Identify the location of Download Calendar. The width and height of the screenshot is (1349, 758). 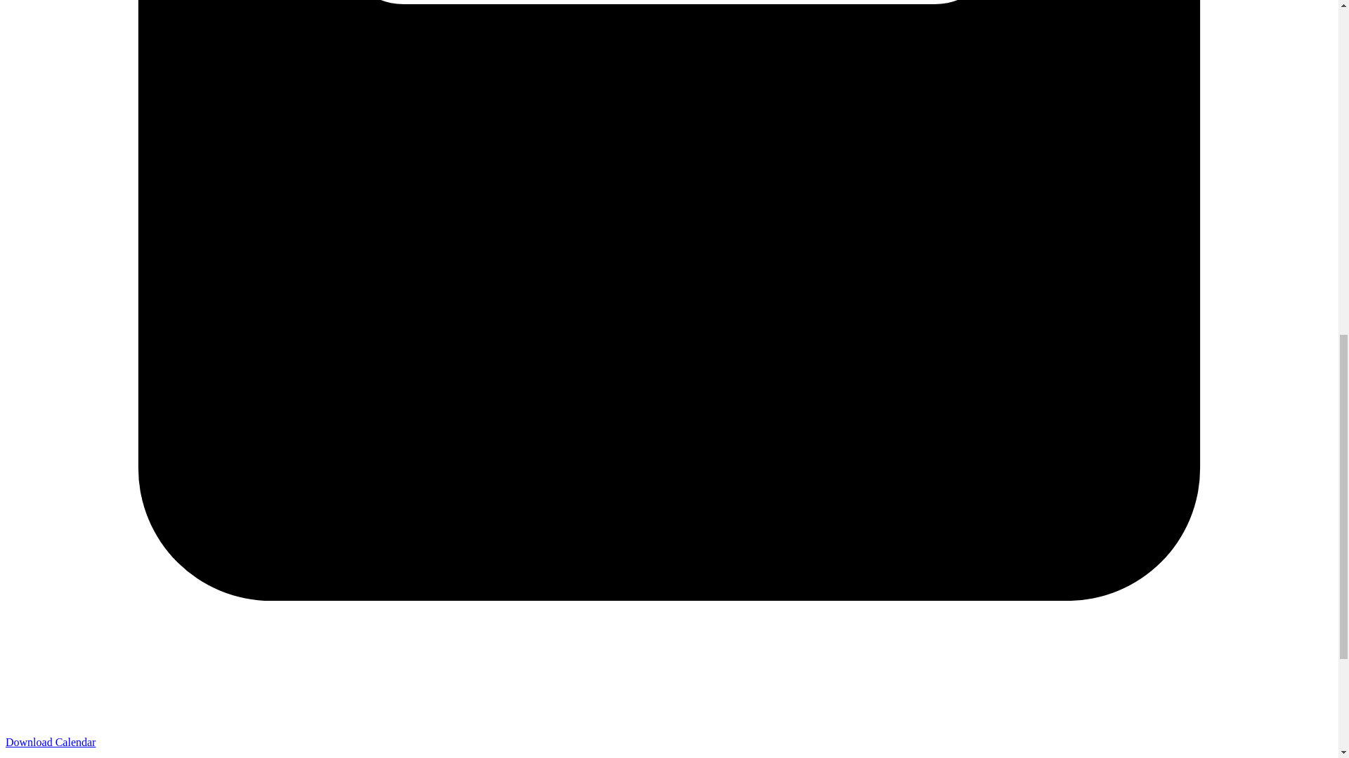
(51, 741).